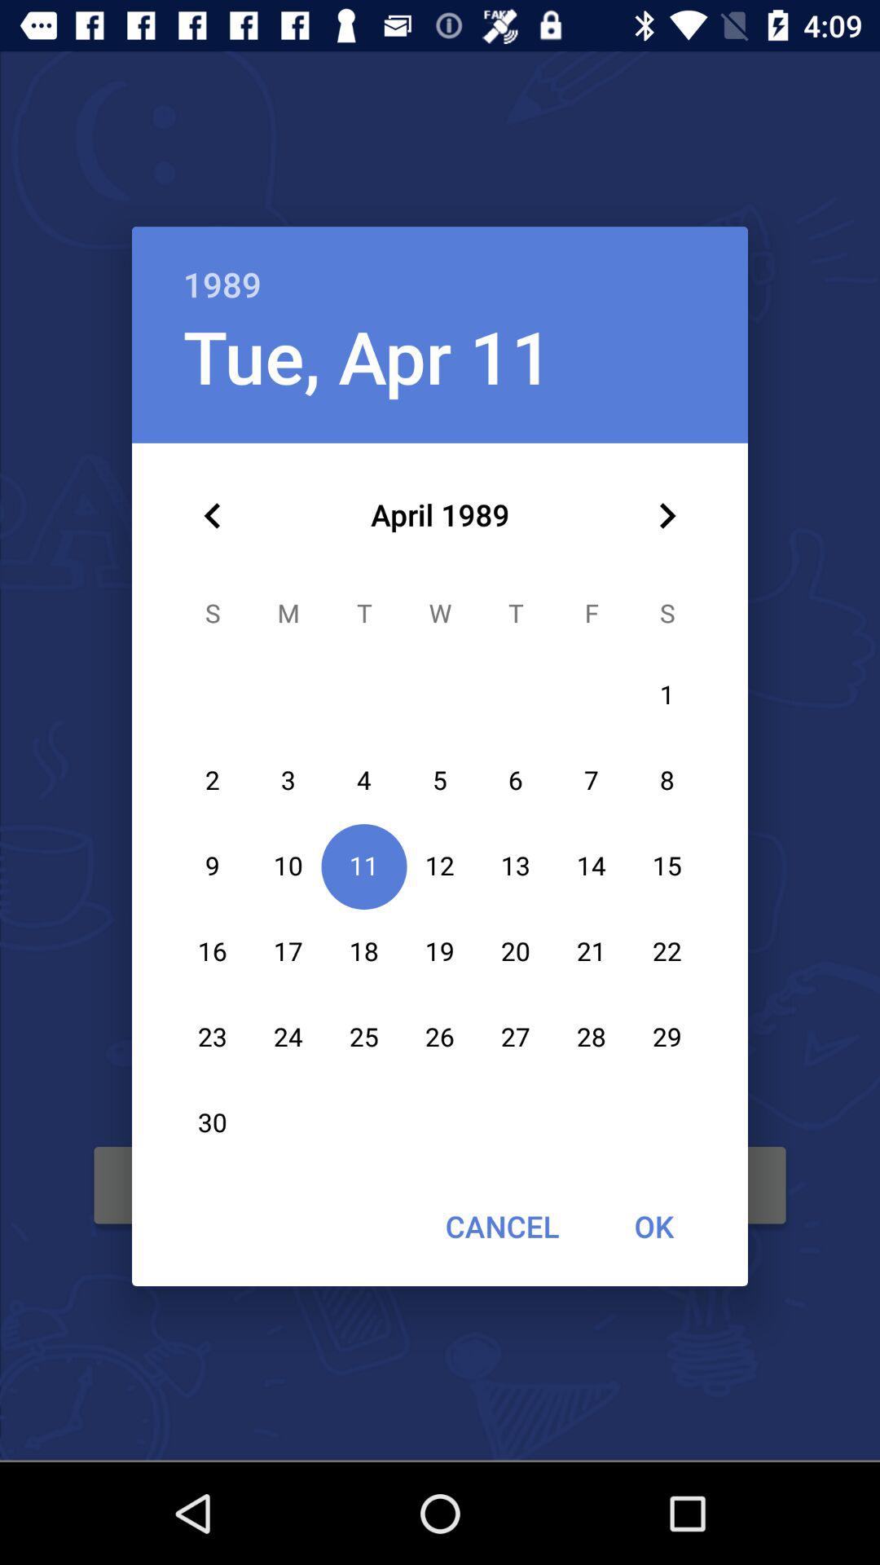 This screenshot has width=880, height=1565. Describe the element at coordinates (440, 267) in the screenshot. I see `scroll to the 1989` at that location.